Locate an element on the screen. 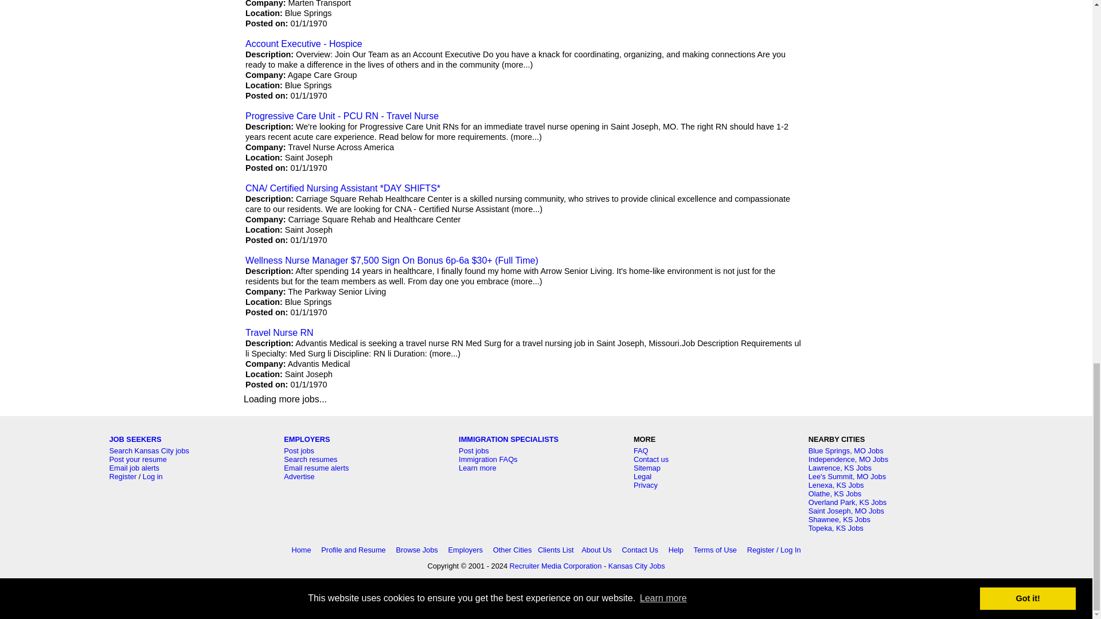  Account Executive - Hospice is located at coordinates (304, 44).